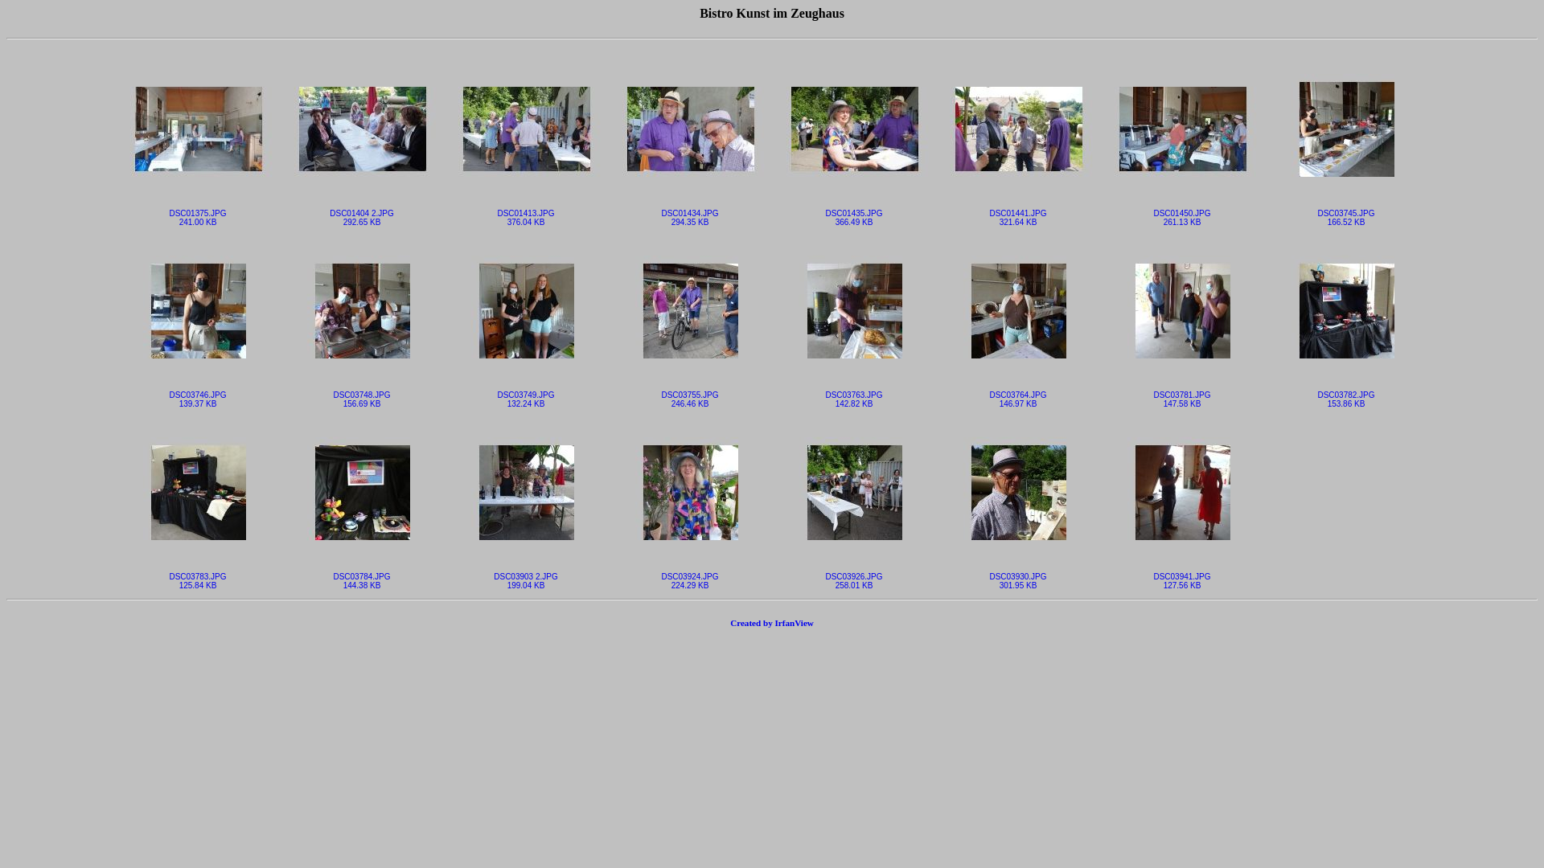 The image size is (1544, 868). I want to click on DSC03903 2.JPG
199.04 KB, so click(526, 577).